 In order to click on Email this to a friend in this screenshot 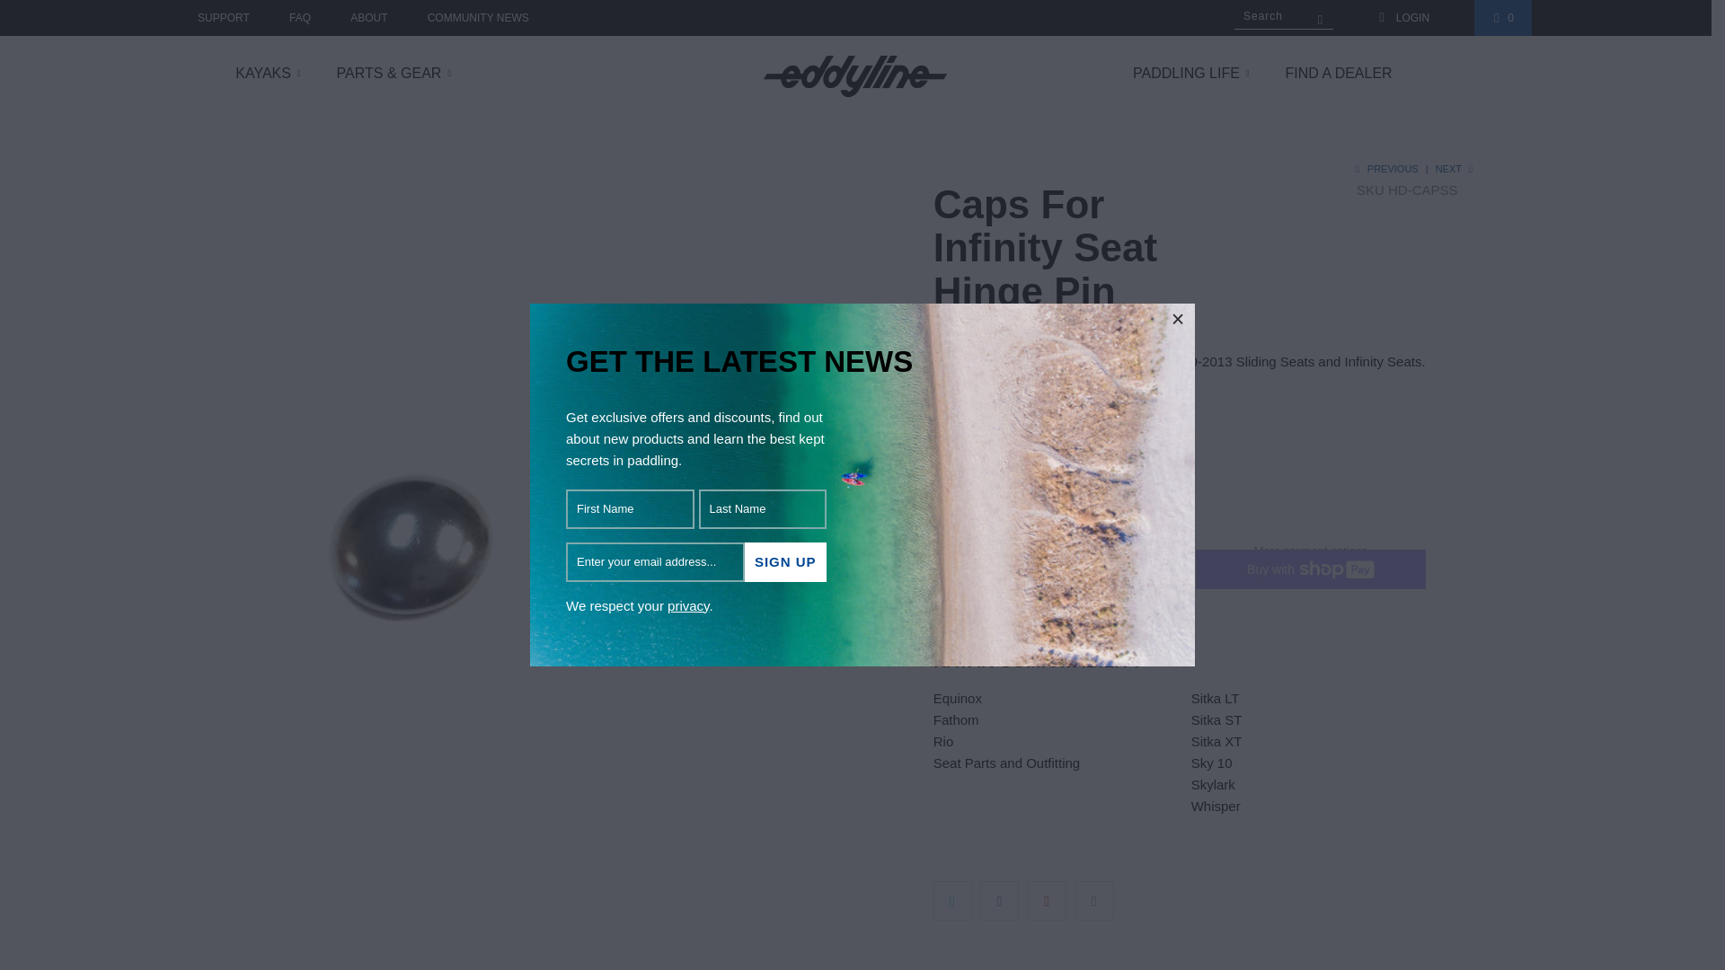, I will do `click(1094, 900)`.